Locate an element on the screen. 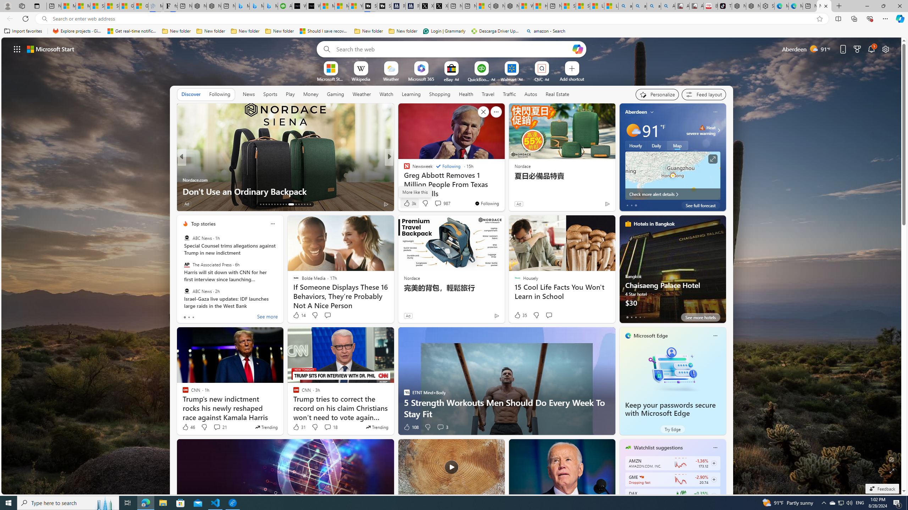 Image resolution: width=908 pixels, height=510 pixels. News is located at coordinates (248, 94).